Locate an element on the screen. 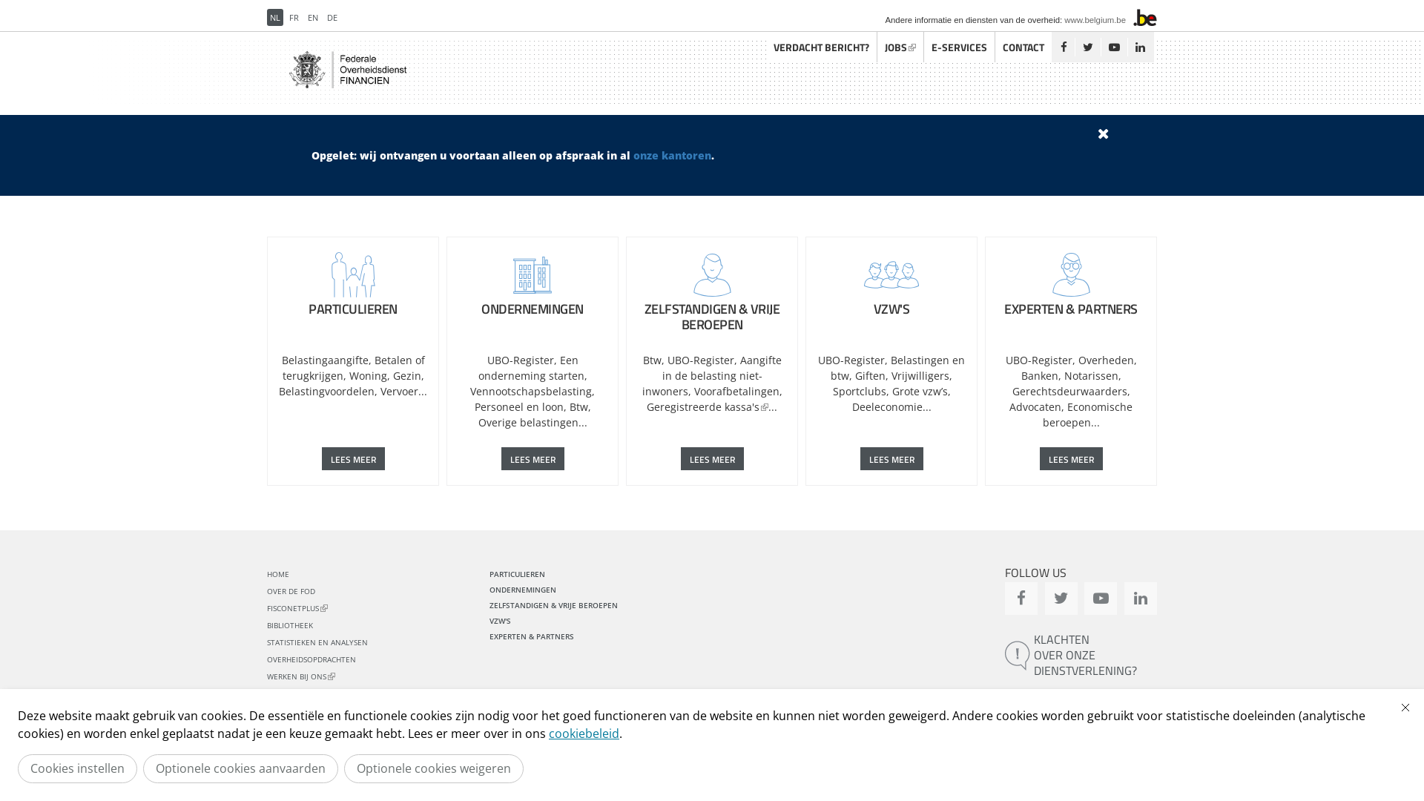 The width and height of the screenshot is (1424, 801). PARTICULIEREN is located at coordinates (353, 285).